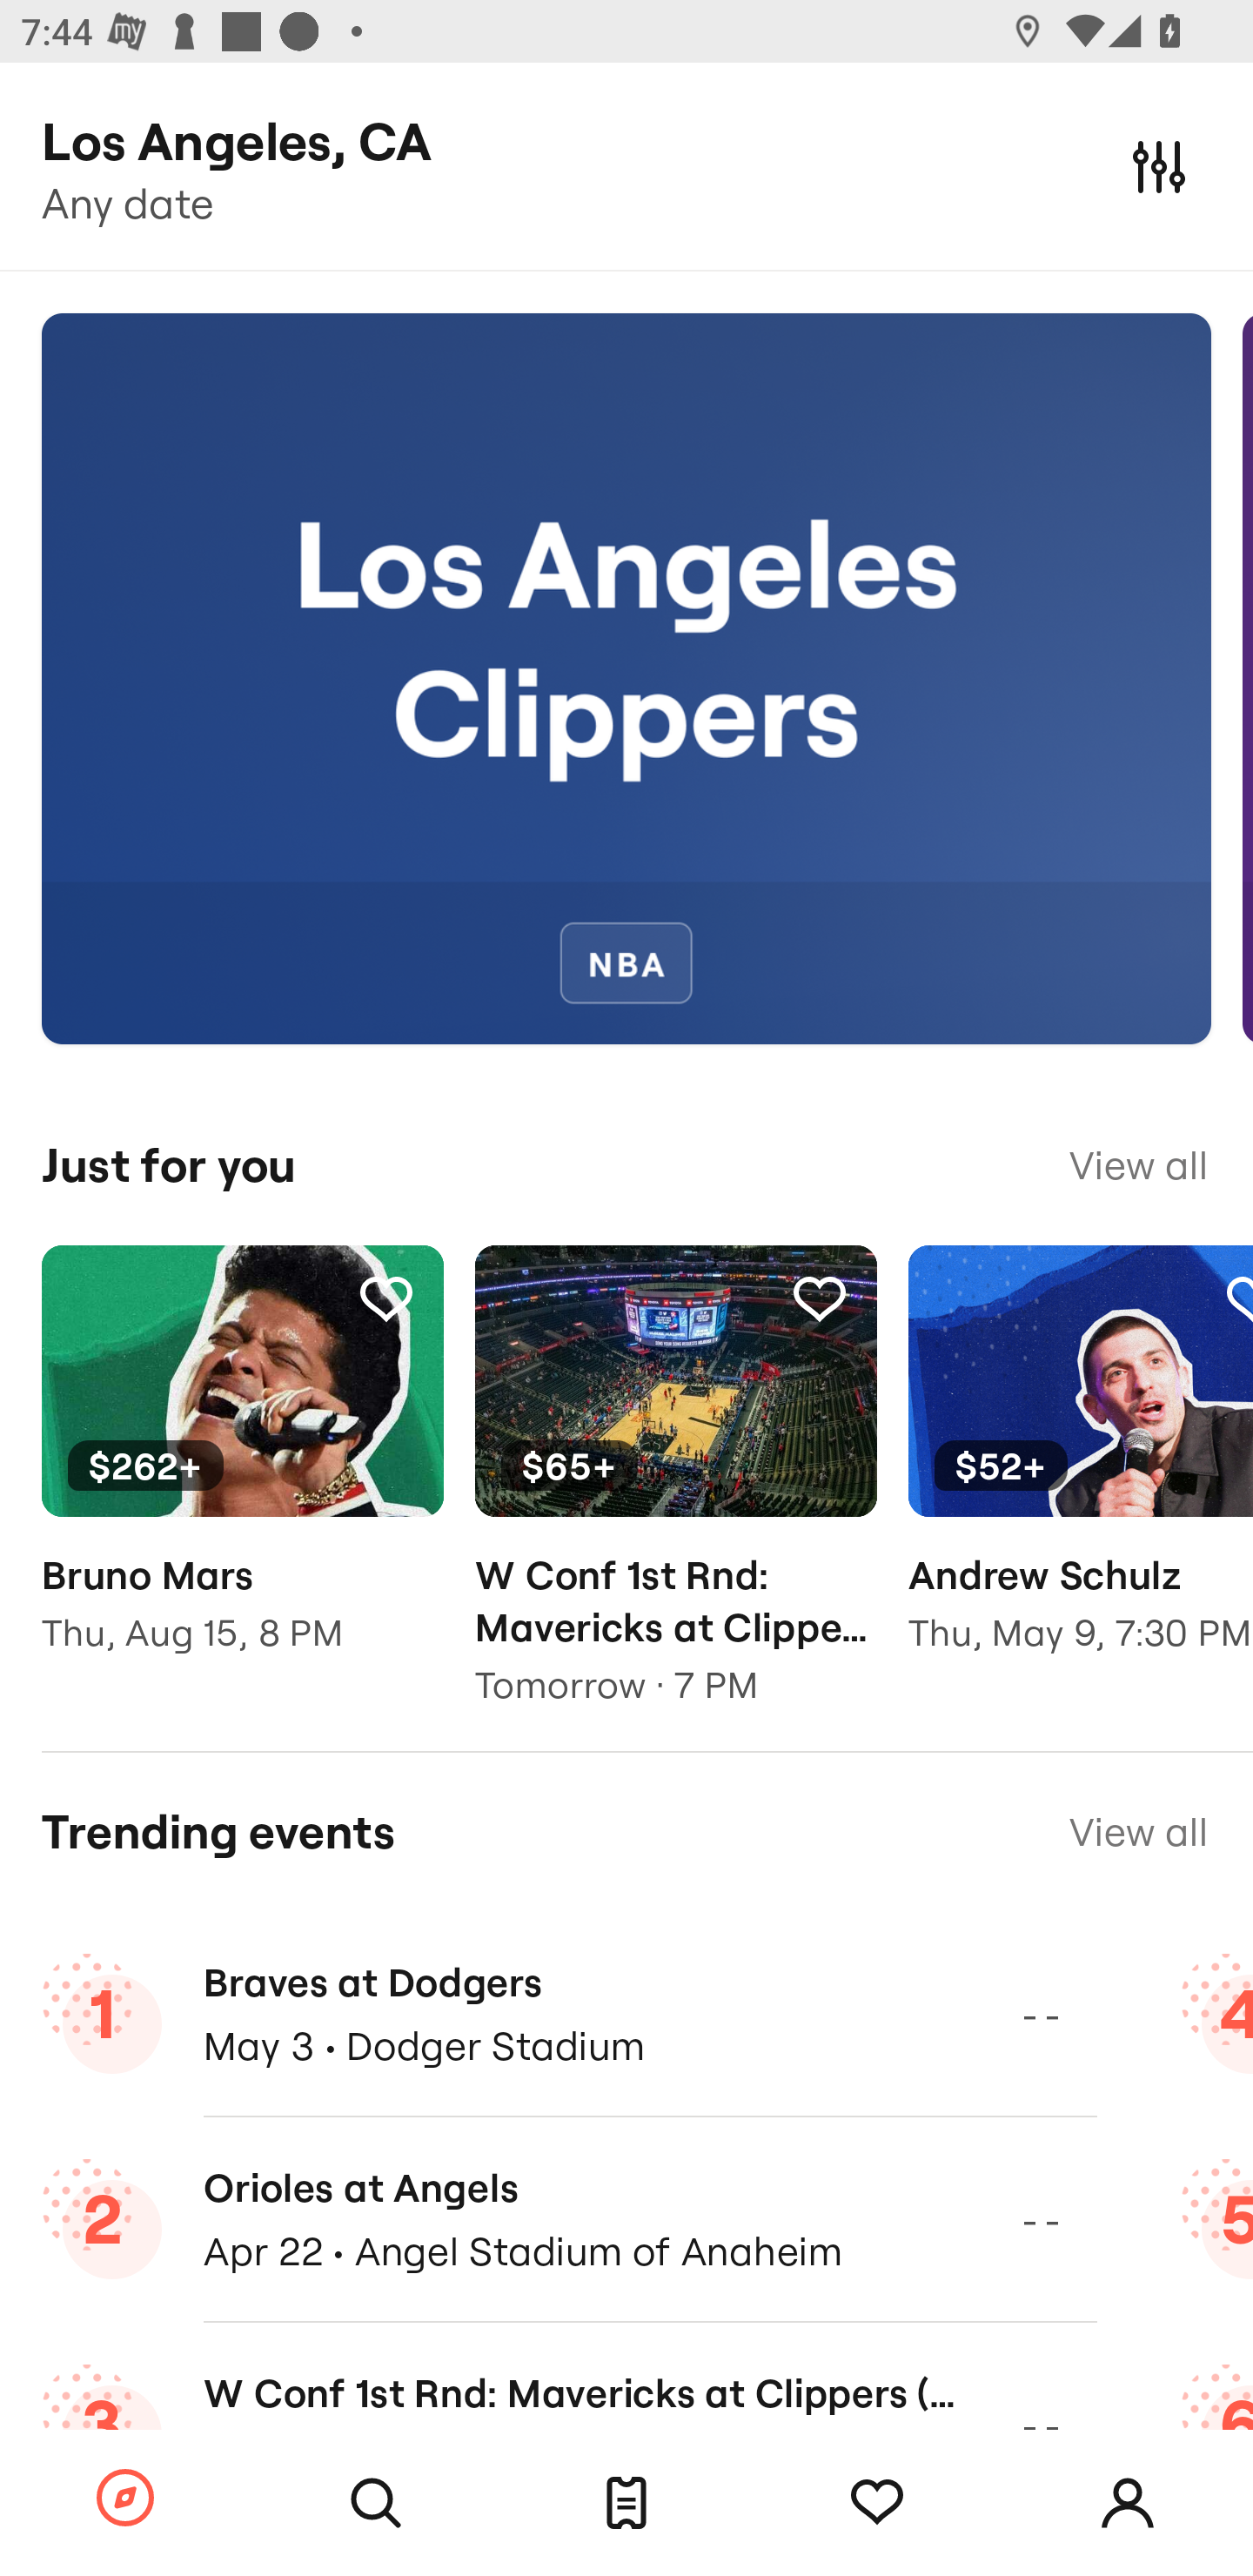  Describe the element at coordinates (1138, 1165) in the screenshot. I see `View all` at that location.